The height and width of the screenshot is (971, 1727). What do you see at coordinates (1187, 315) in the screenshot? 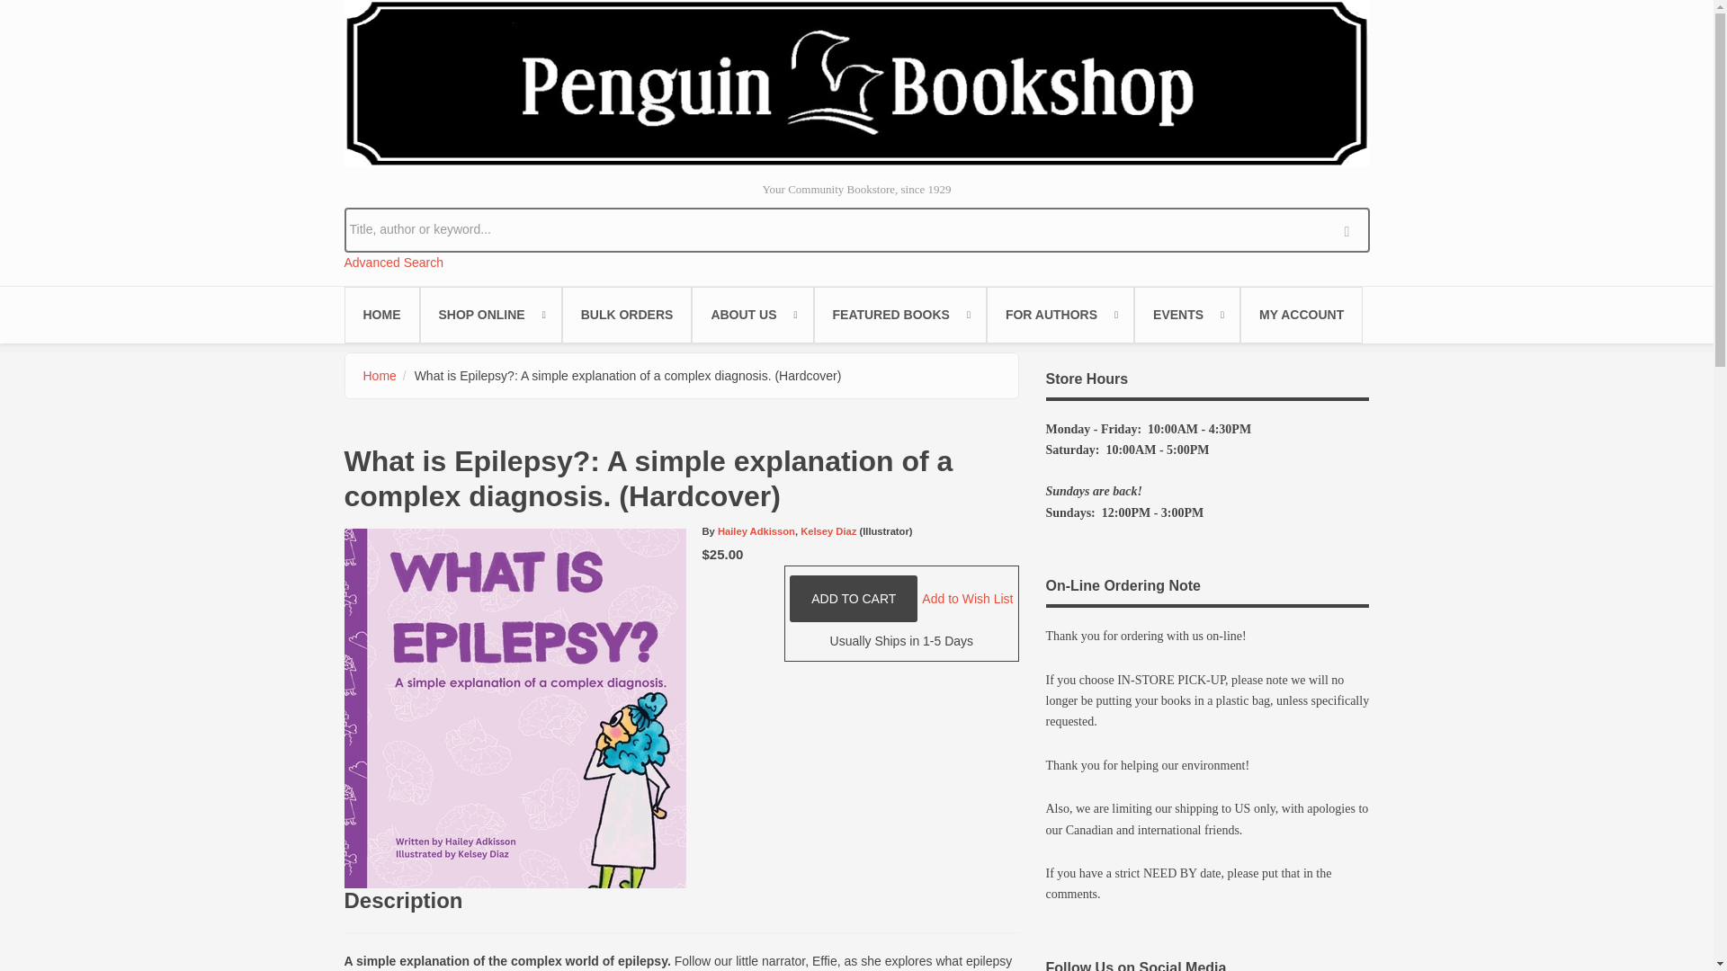
I see `EVENTS` at bounding box center [1187, 315].